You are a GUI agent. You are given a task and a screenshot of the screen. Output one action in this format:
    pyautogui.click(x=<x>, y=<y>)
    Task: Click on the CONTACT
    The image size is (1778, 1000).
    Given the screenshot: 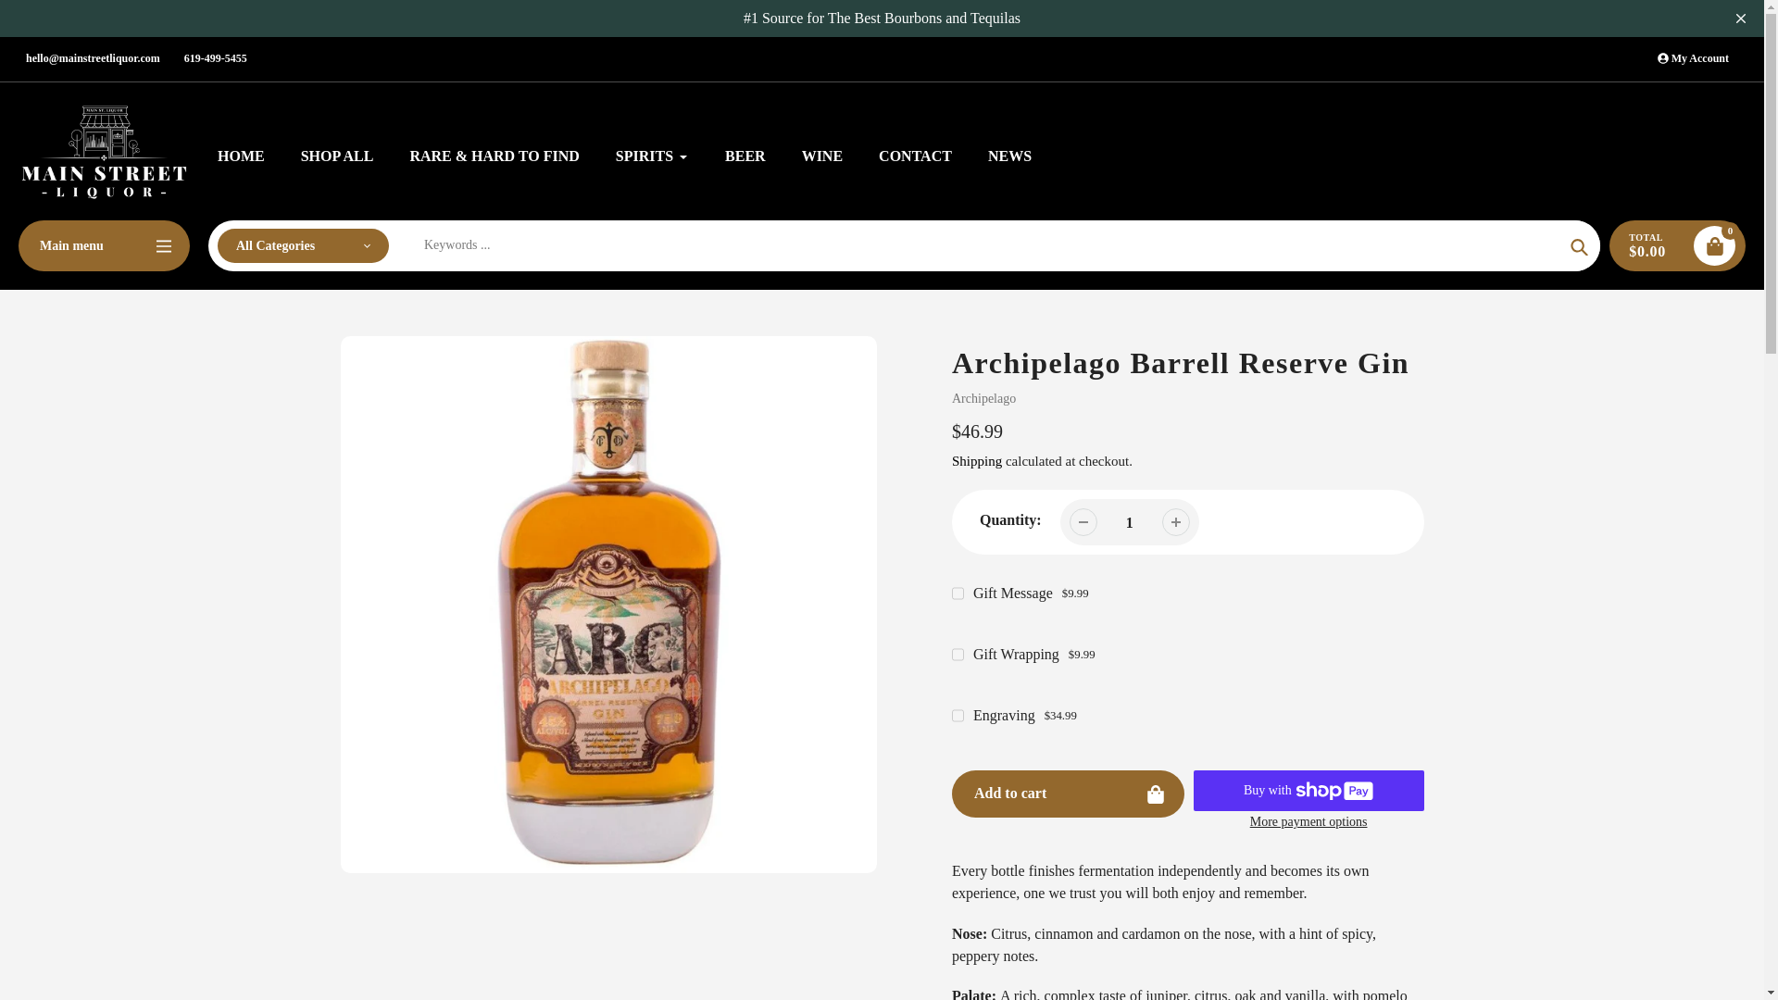 What is the action you would take?
    pyautogui.click(x=915, y=156)
    